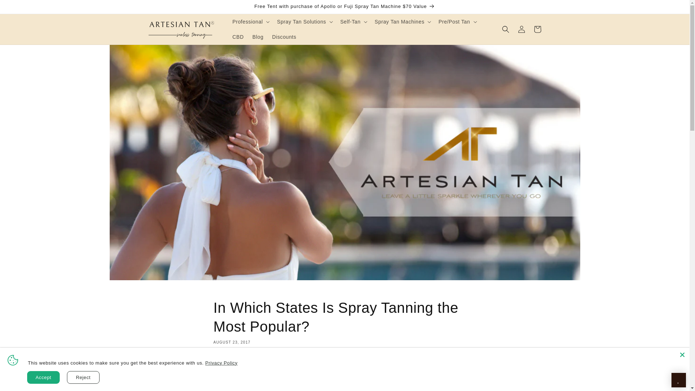  Describe the element at coordinates (345, 371) in the screenshot. I see `Share` at that location.